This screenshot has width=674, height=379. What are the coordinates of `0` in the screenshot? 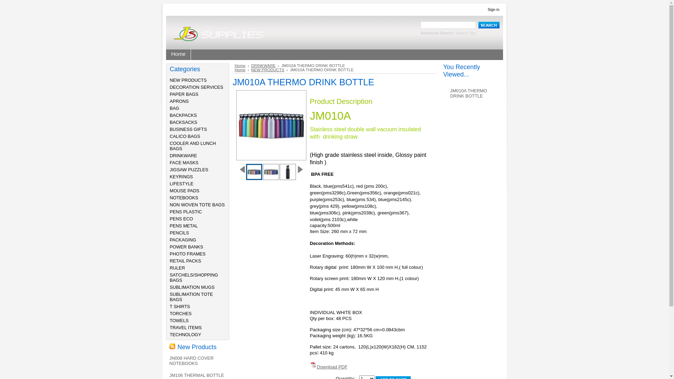 It's located at (523, 172).